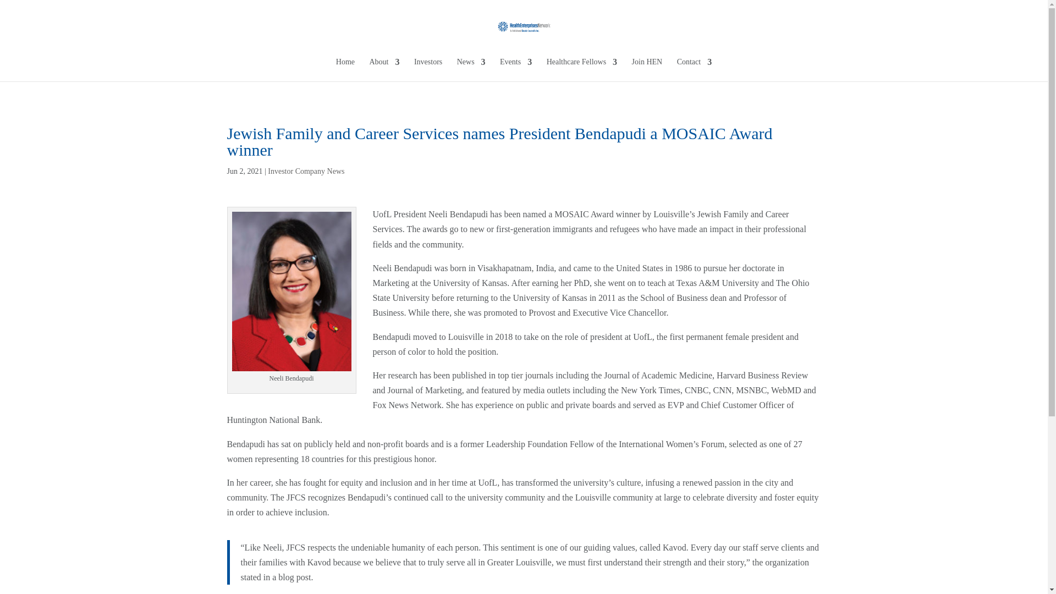 Image resolution: width=1056 pixels, height=594 pixels. Describe the element at coordinates (582, 69) in the screenshot. I see `Healthcare Fellows` at that location.